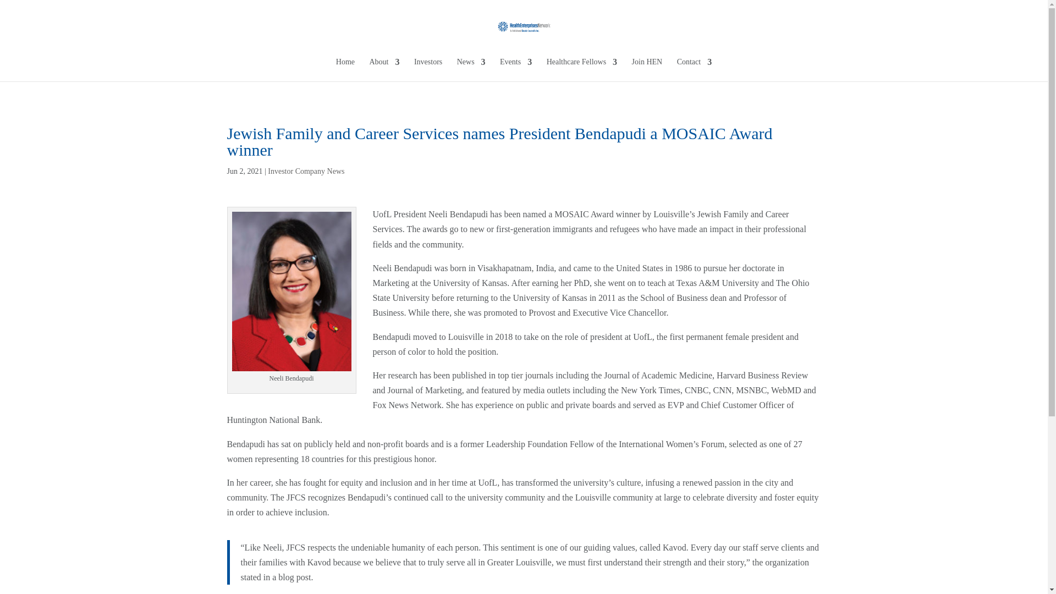 Image resolution: width=1056 pixels, height=594 pixels. Describe the element at coordinates (582, 69) in the screenshot. I see `Healthcare Fellows` at that location.